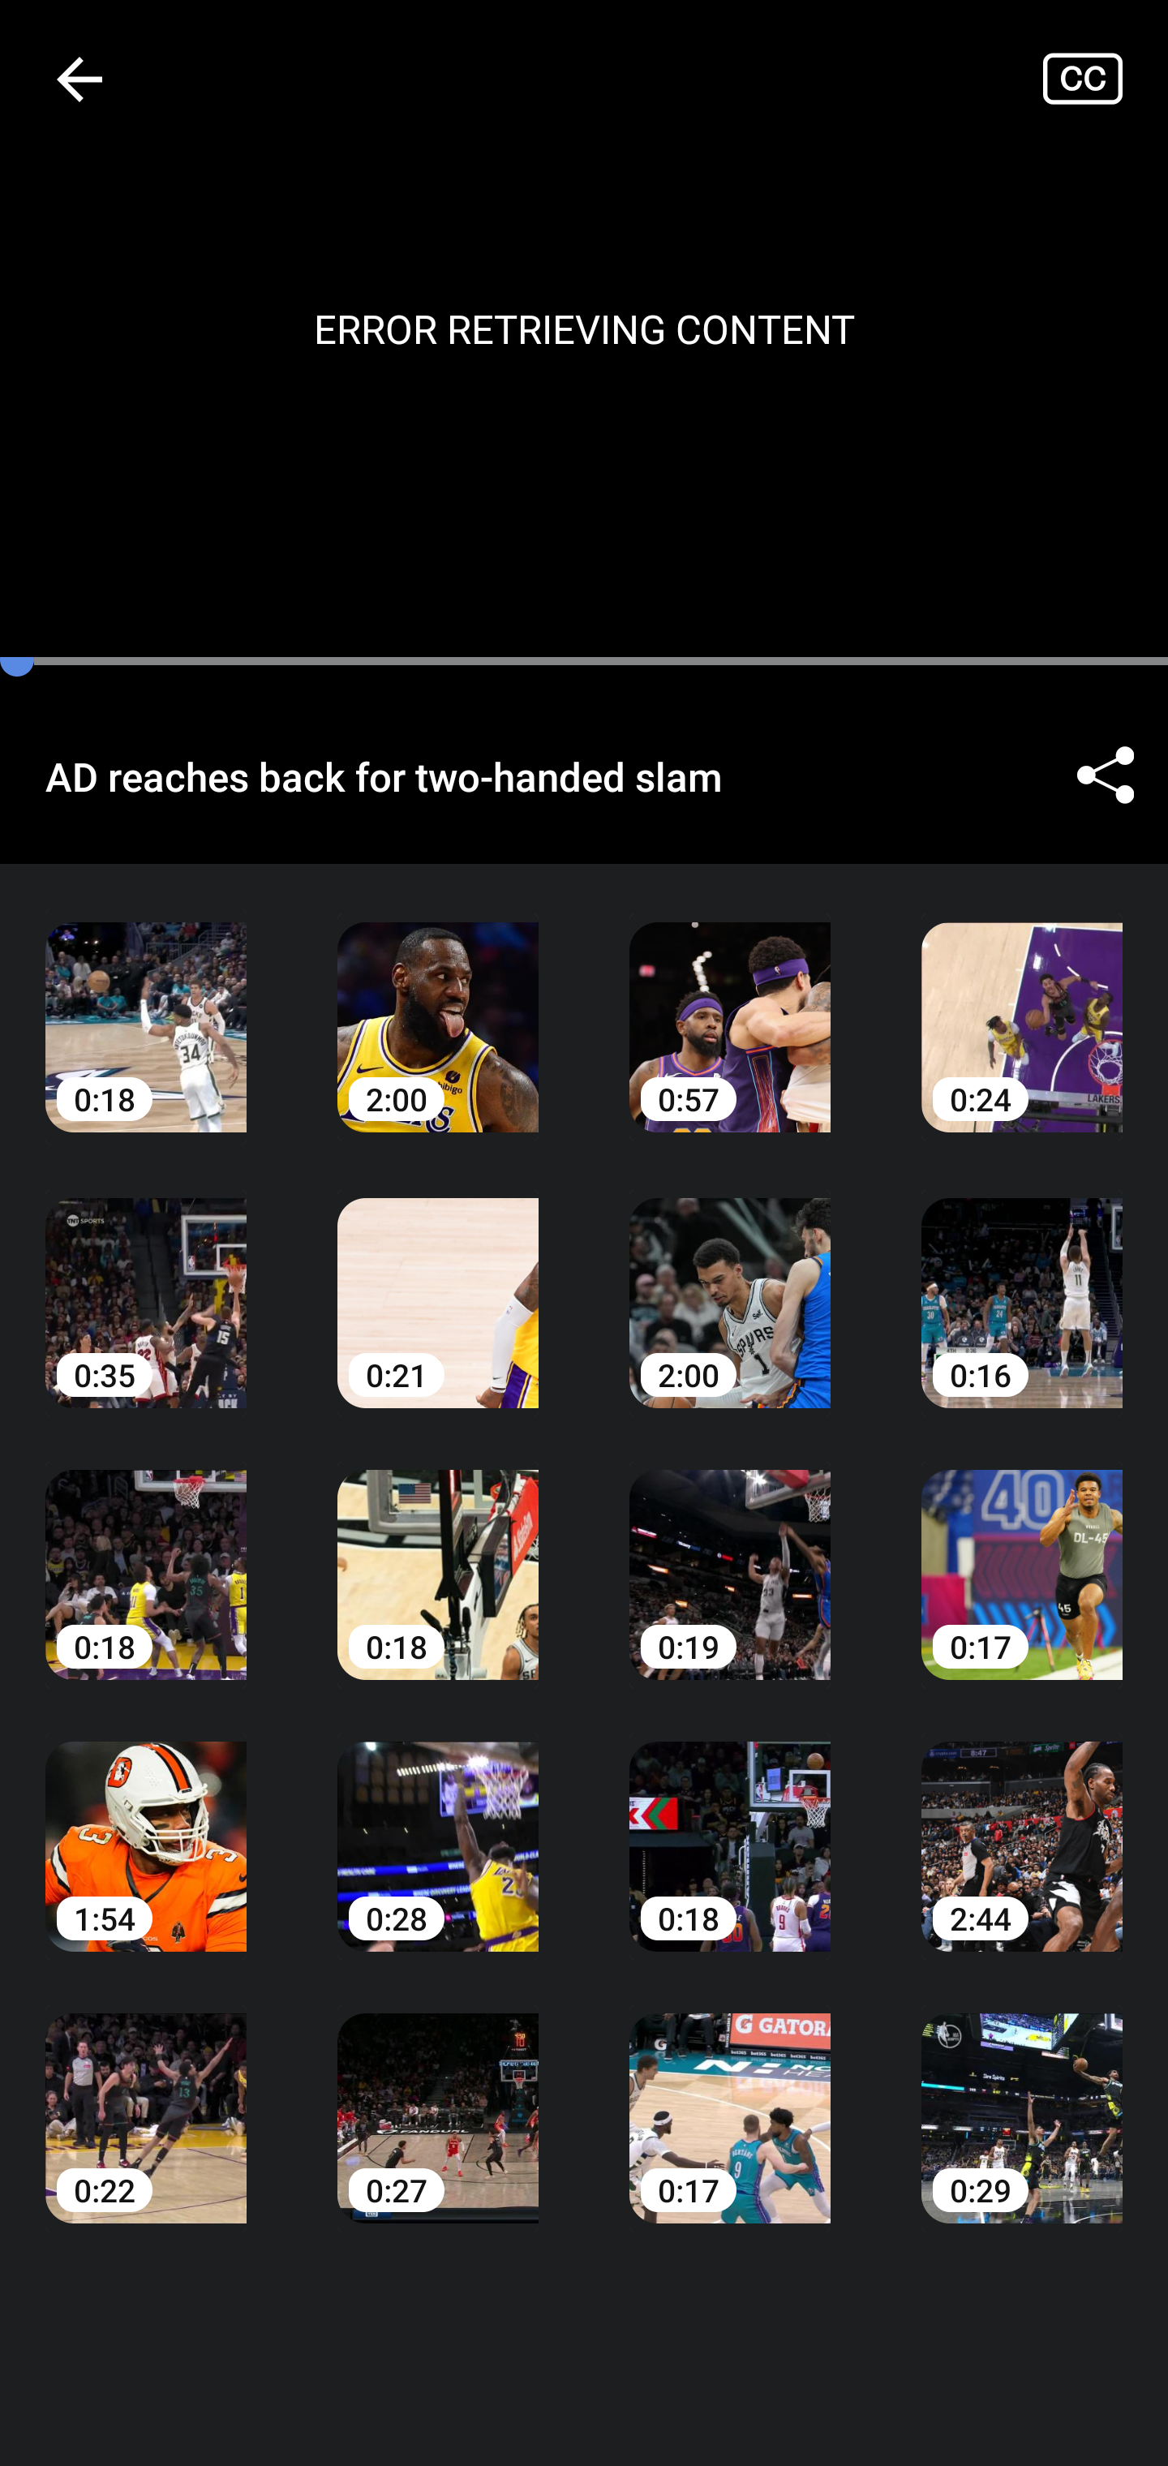 This screenshot has width=1168, height=2466. I want to click on 1:54, so click(146, 1824).